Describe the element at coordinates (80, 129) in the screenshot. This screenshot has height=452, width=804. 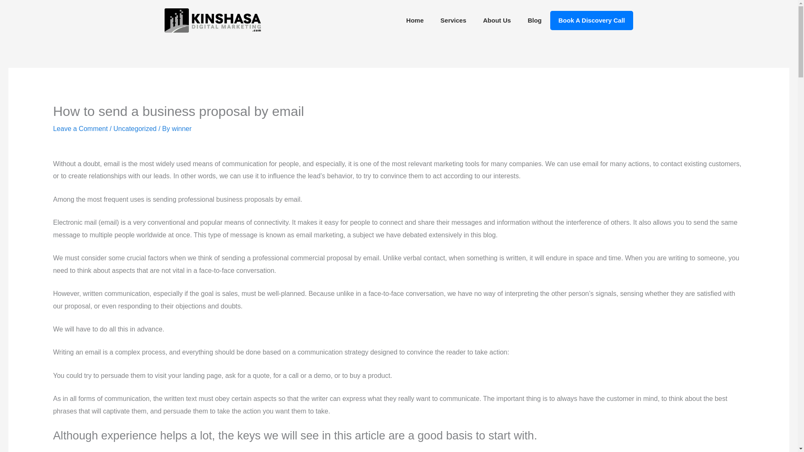
I see `Leave a Comment` at that location.